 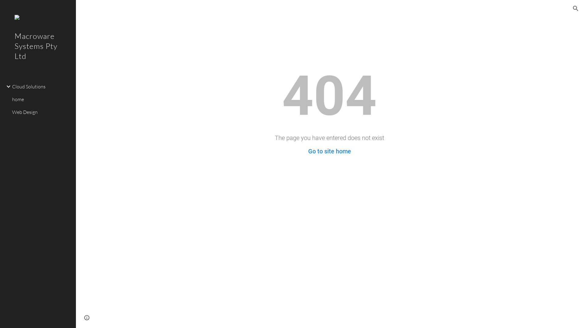 I want to click on Expand/Collapse, so click(x=7, y=87).